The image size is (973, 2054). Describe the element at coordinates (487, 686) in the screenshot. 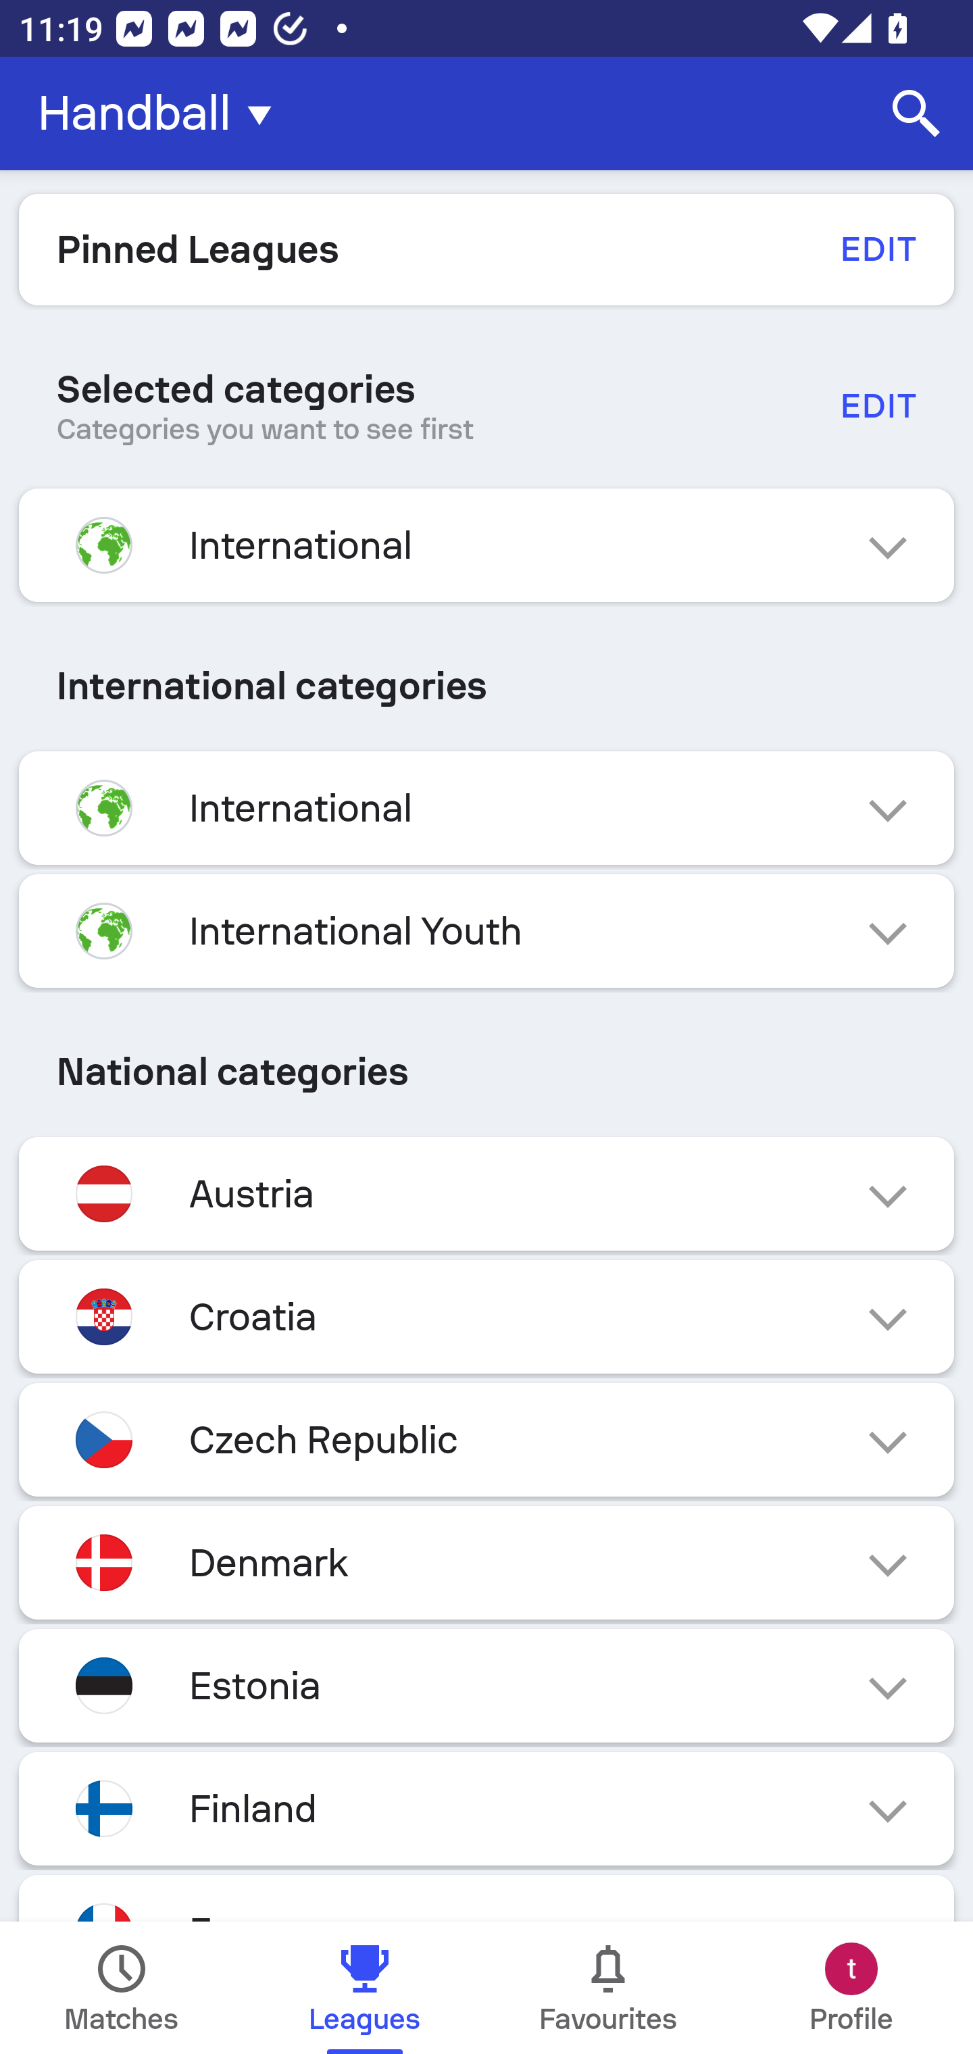

I see `International categories` at that location.